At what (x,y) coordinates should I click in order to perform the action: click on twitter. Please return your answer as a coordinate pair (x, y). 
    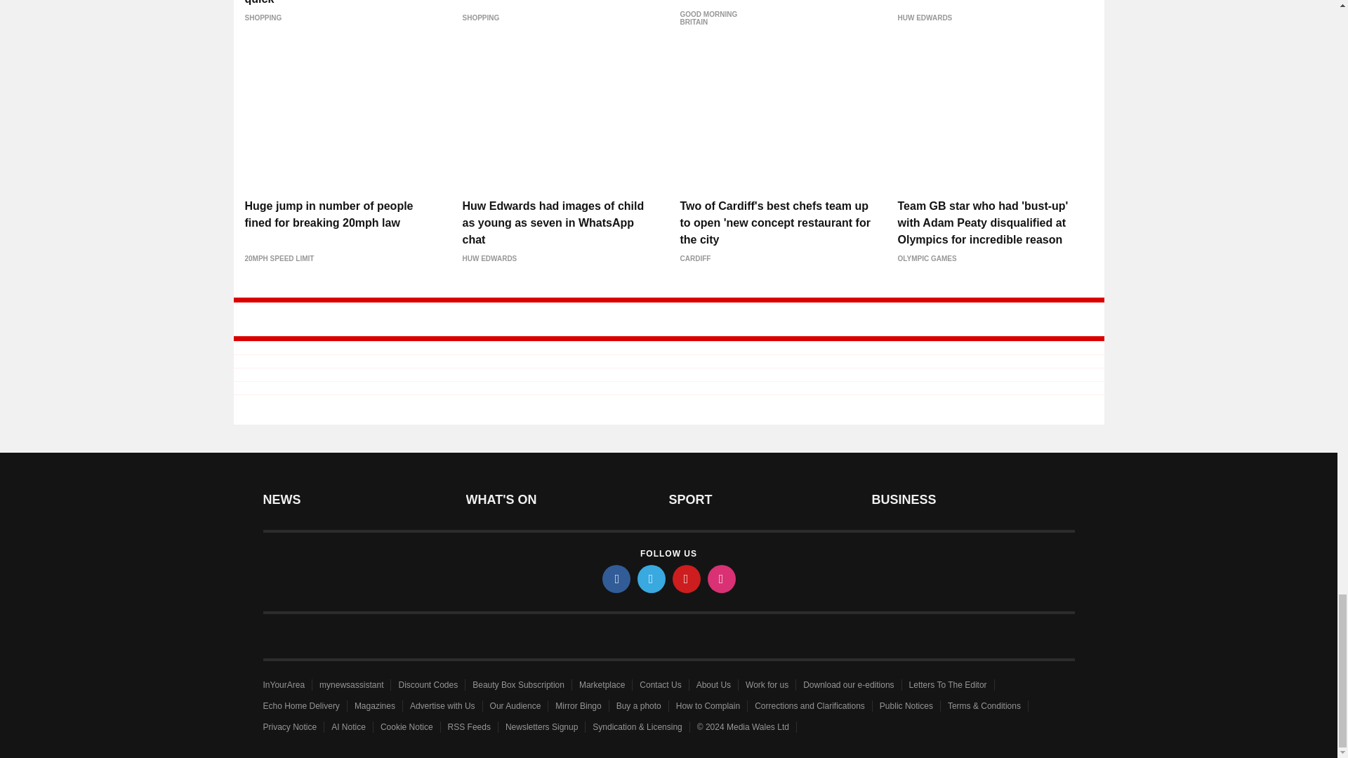
    Looking at the image, I should click on (652, 578).